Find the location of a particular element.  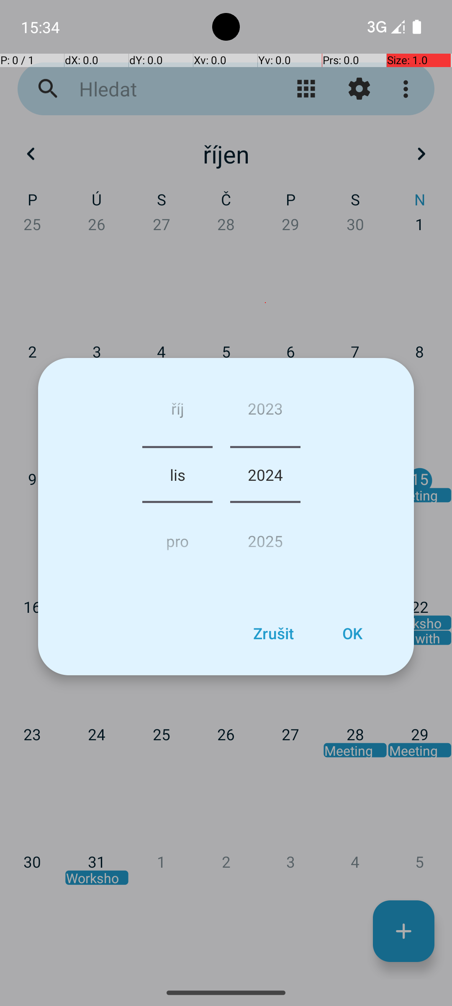

lis is located at coordinates (177, 474).